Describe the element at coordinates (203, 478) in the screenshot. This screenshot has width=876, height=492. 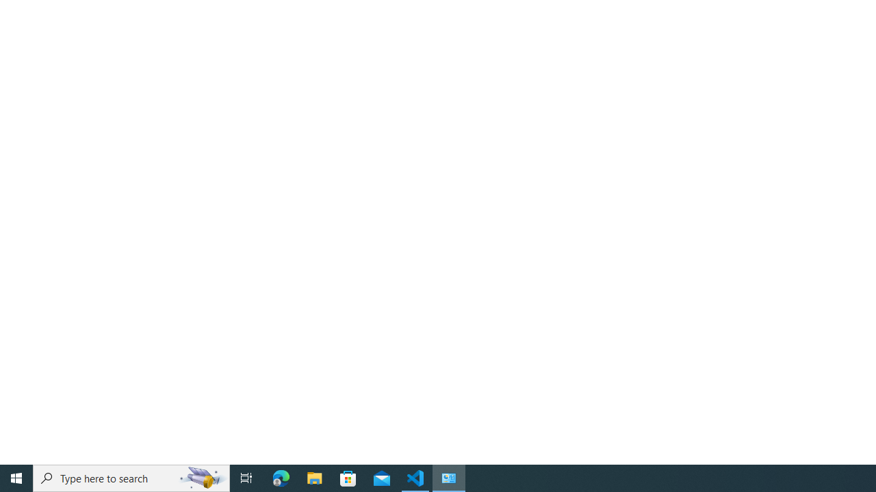
I see `Search highlights icon opens search home window` at that location.